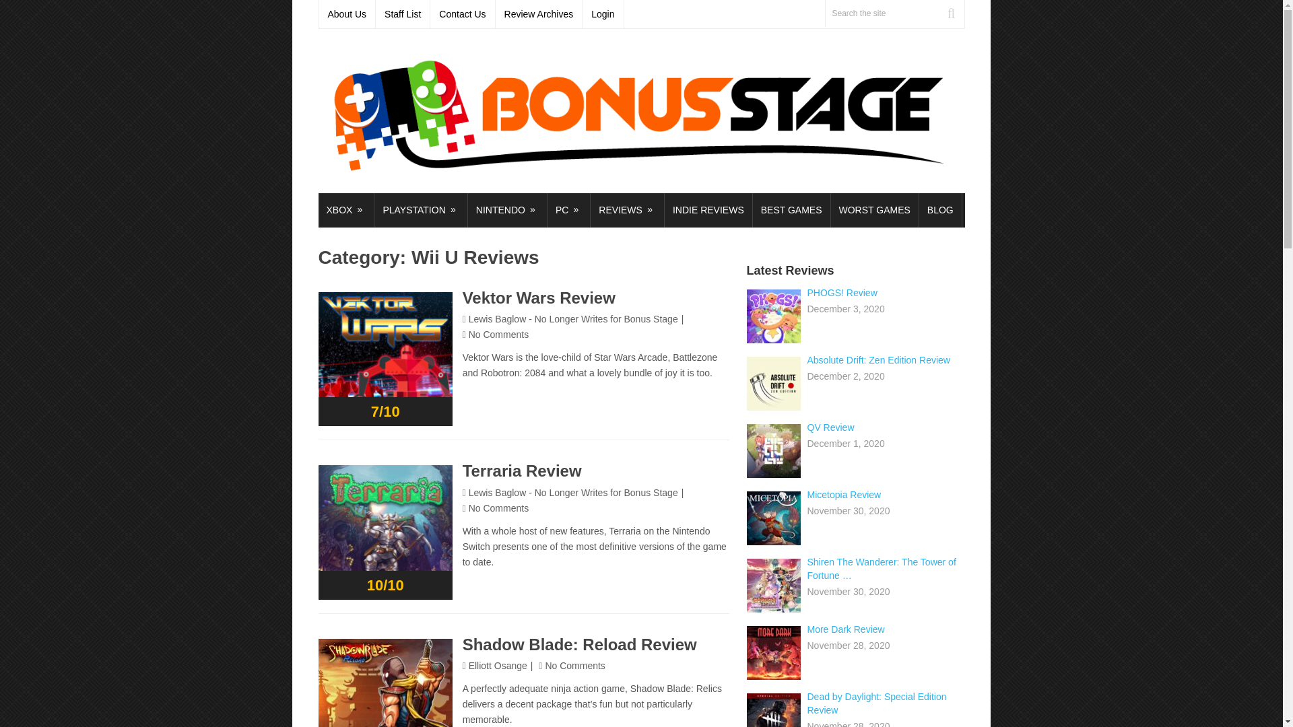 The width and height of the screenshot is (1293, 727). What do you see at coordinates (603, 14) in the screenshot?
I see `Login` at bounding box center [603, 14].